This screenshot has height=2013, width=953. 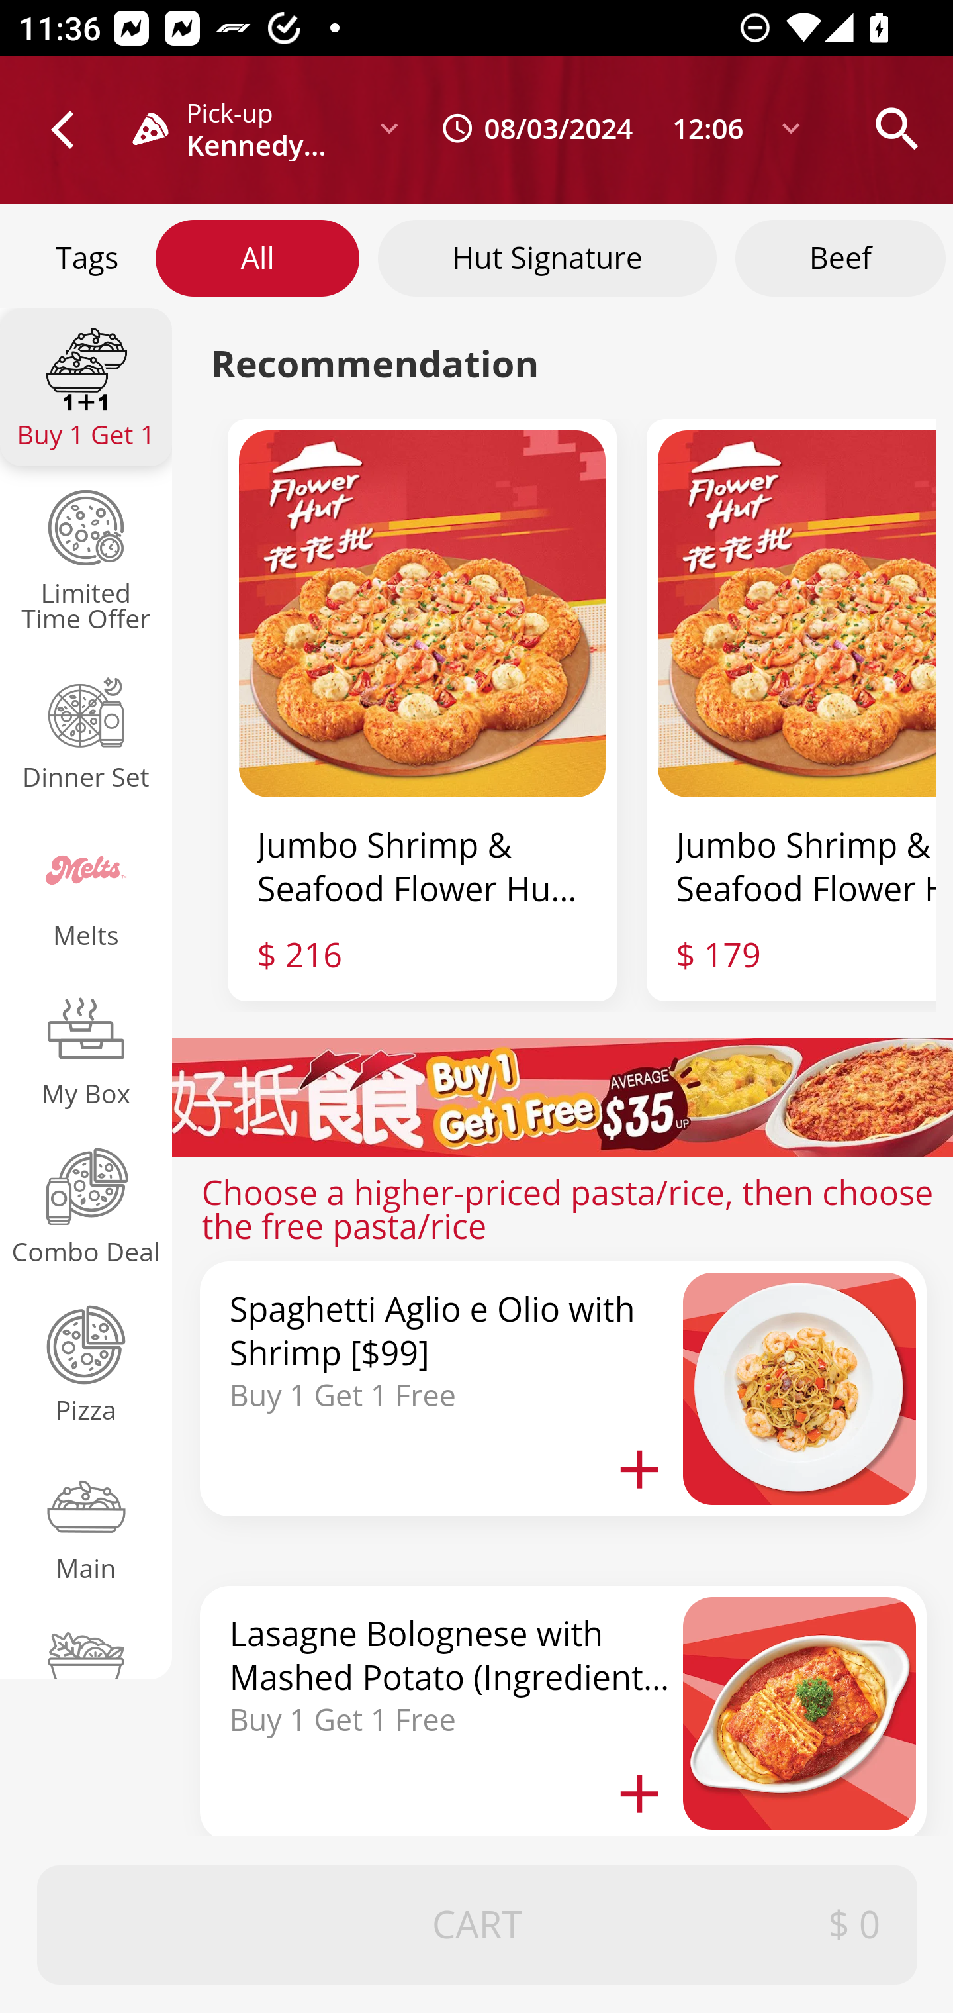 What do you see at coordinates (87, 1519) in the screenshot?
I see `Main` at bounding box center [87, 1519].